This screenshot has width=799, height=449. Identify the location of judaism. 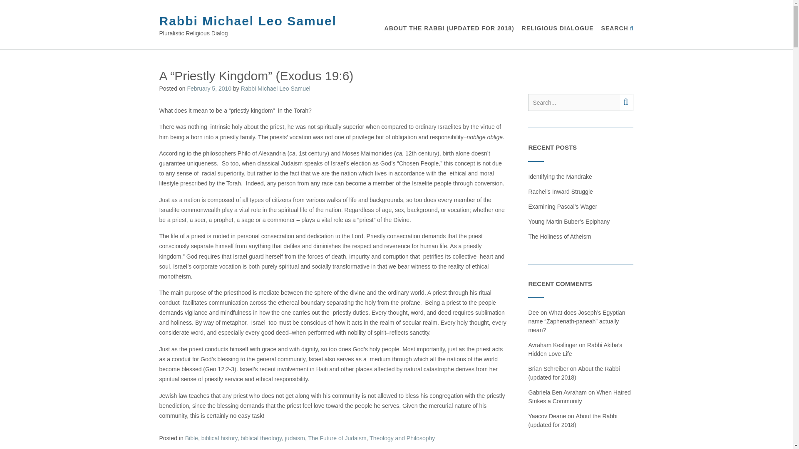
(295, 438).